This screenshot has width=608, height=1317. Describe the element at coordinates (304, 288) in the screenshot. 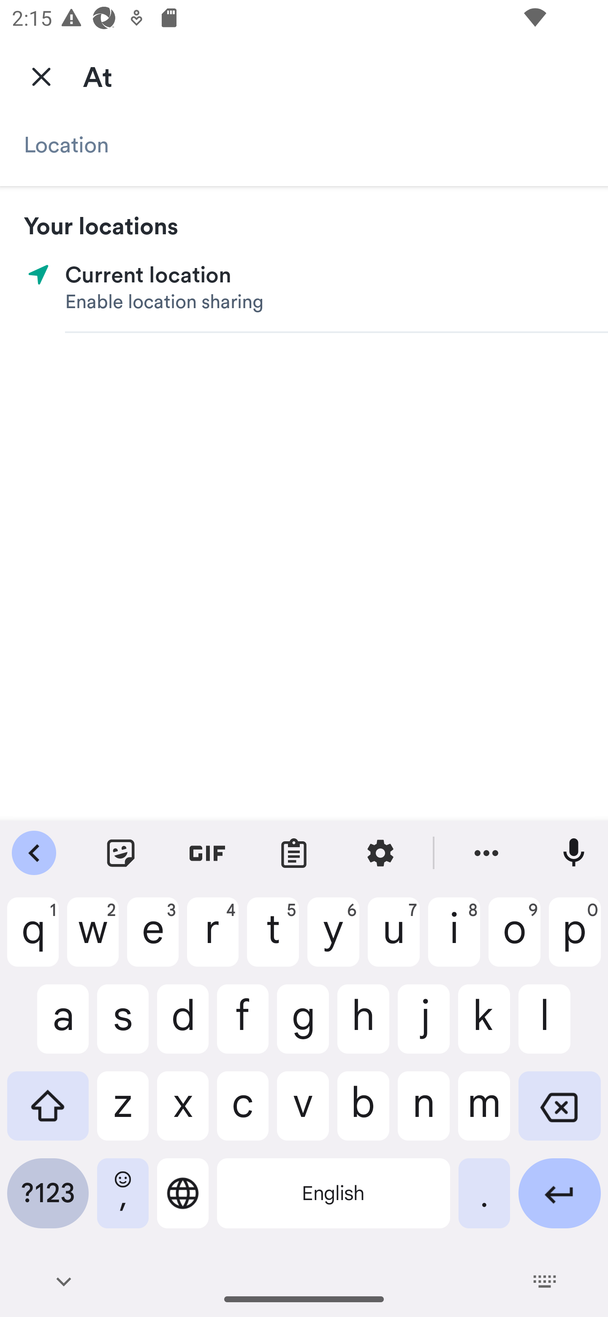

I see `Current location Enable location sharing` at that location.